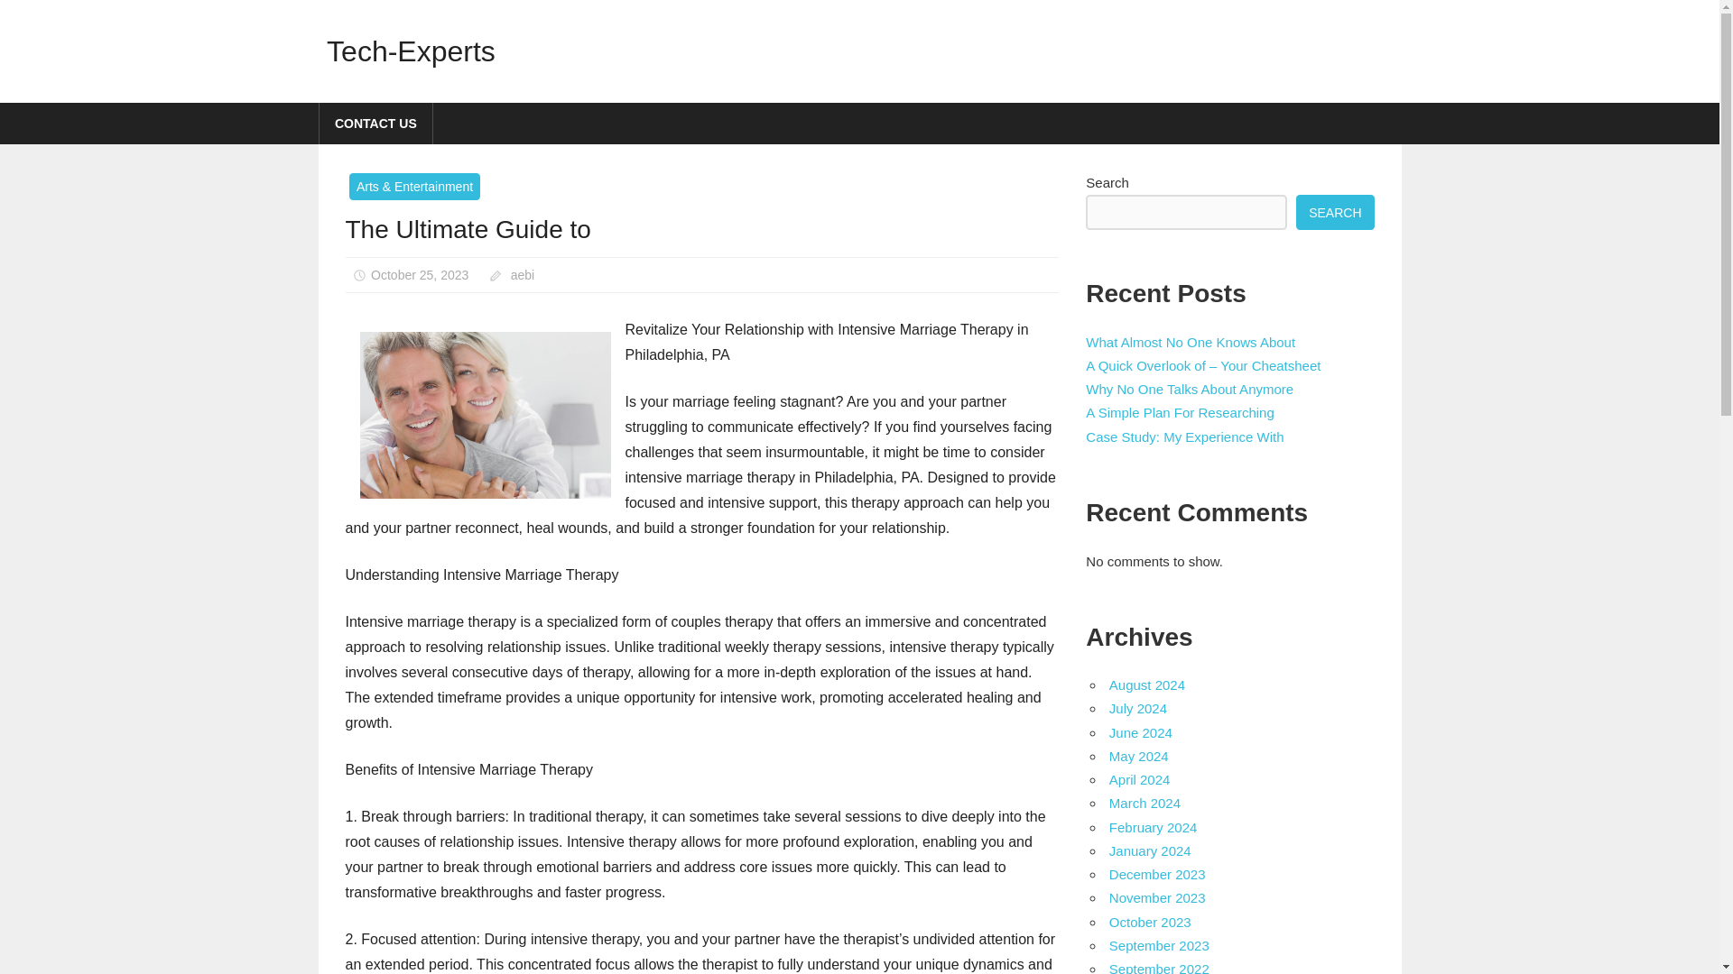 Image resolution: width=1733 pixels, height=974 pixels. Describe the element at coordinates (1153, 827) in the screenshot. I see `February 2024` at that location.